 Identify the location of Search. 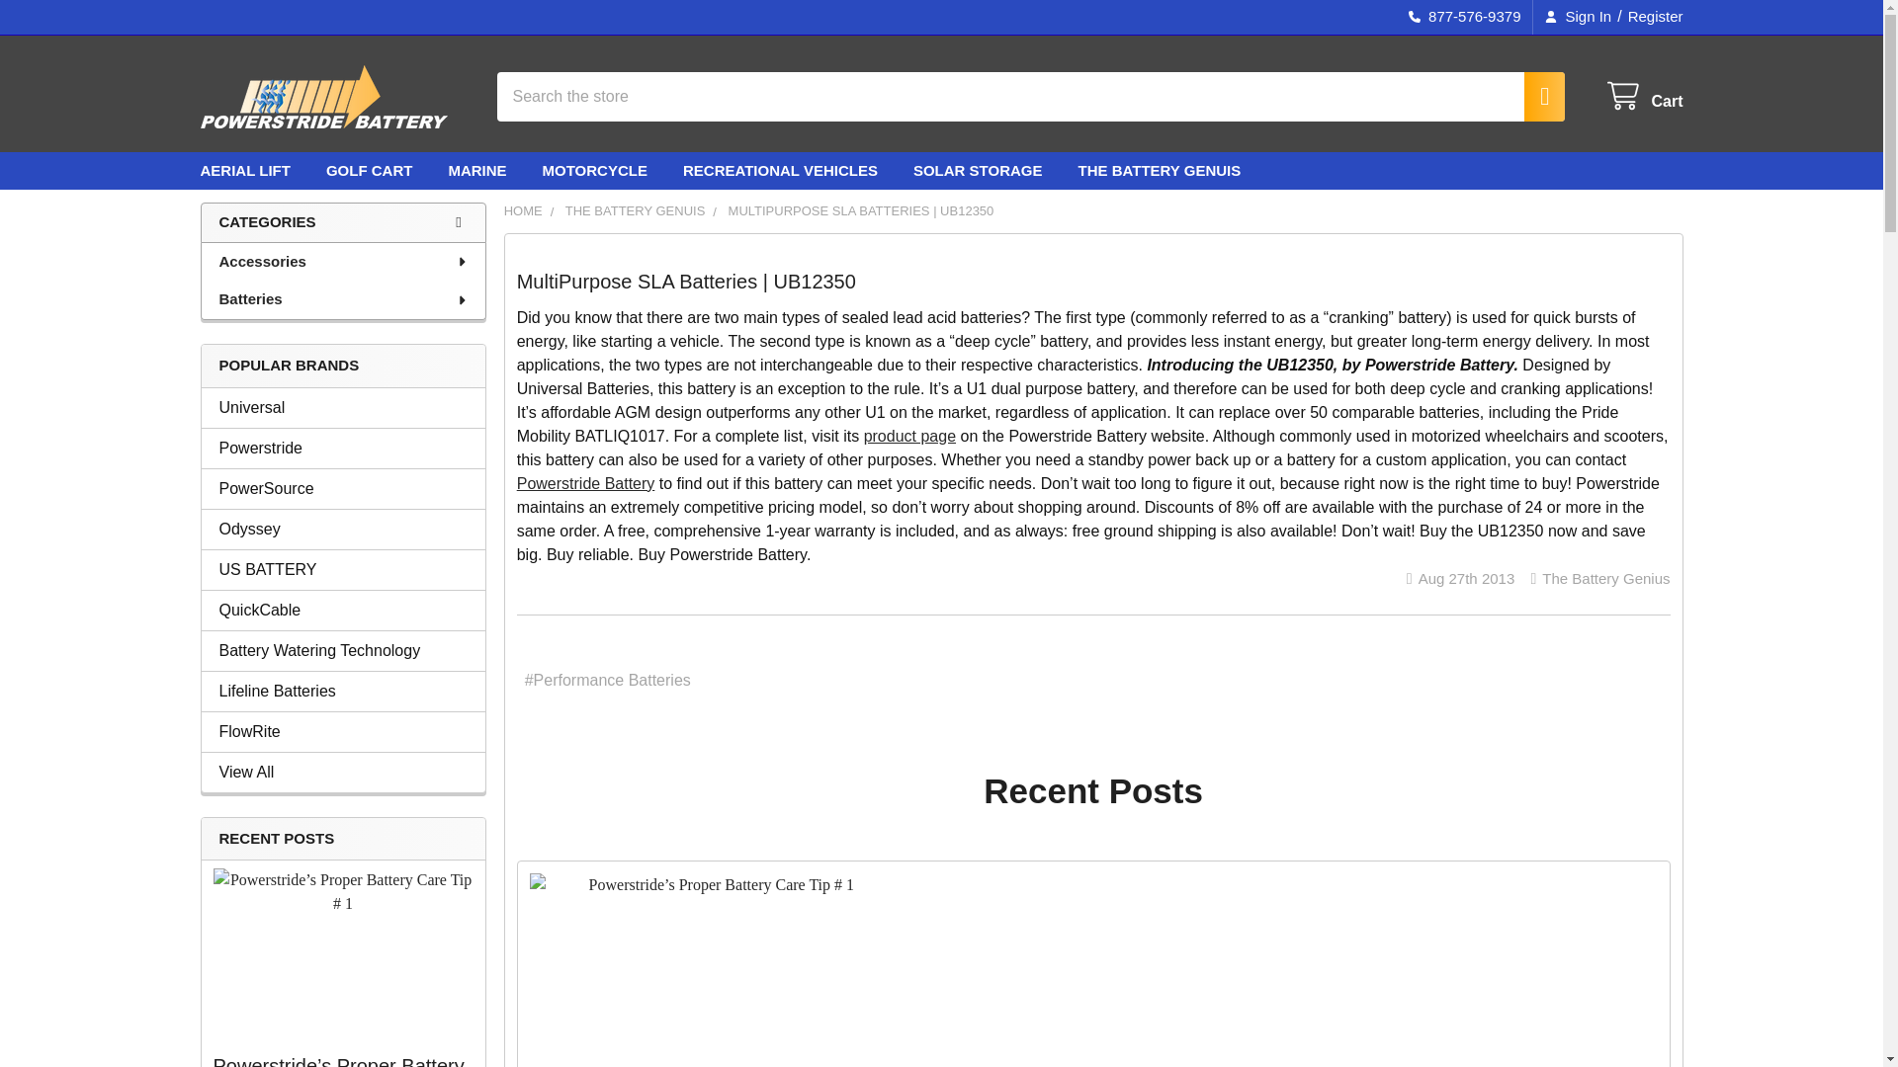
(1533, 97).